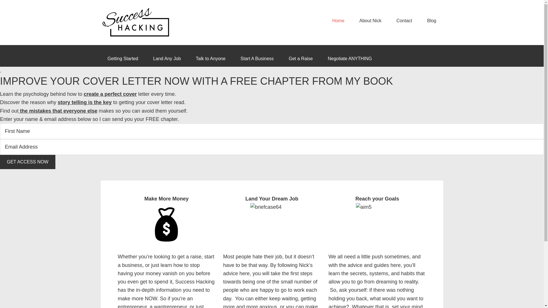 This screenshot has width=548, height=308. I want to click on Get a Raise, so click(301, 59).